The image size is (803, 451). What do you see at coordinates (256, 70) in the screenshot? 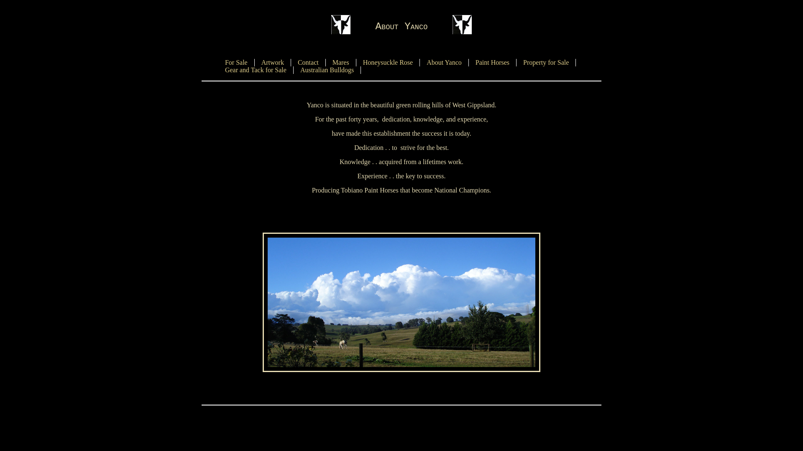
I see `Gear and Tack for Sale` at bounding box center [256, 70].